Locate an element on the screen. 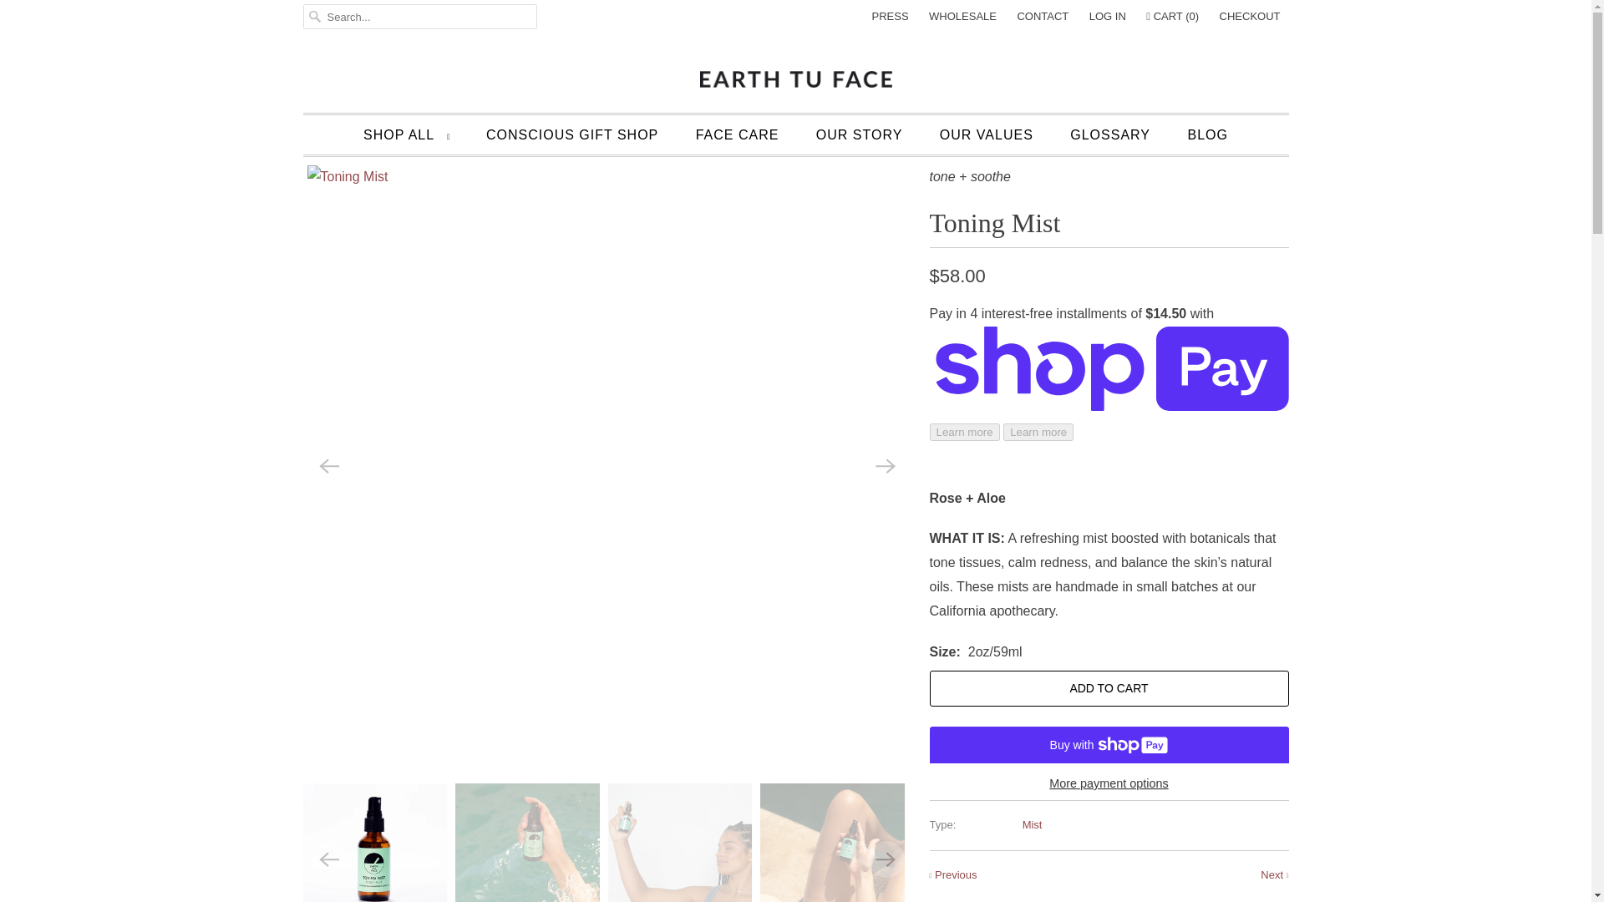 This screenshot has height=902, width=1604. Mist is located at coordinates (1033, 823).